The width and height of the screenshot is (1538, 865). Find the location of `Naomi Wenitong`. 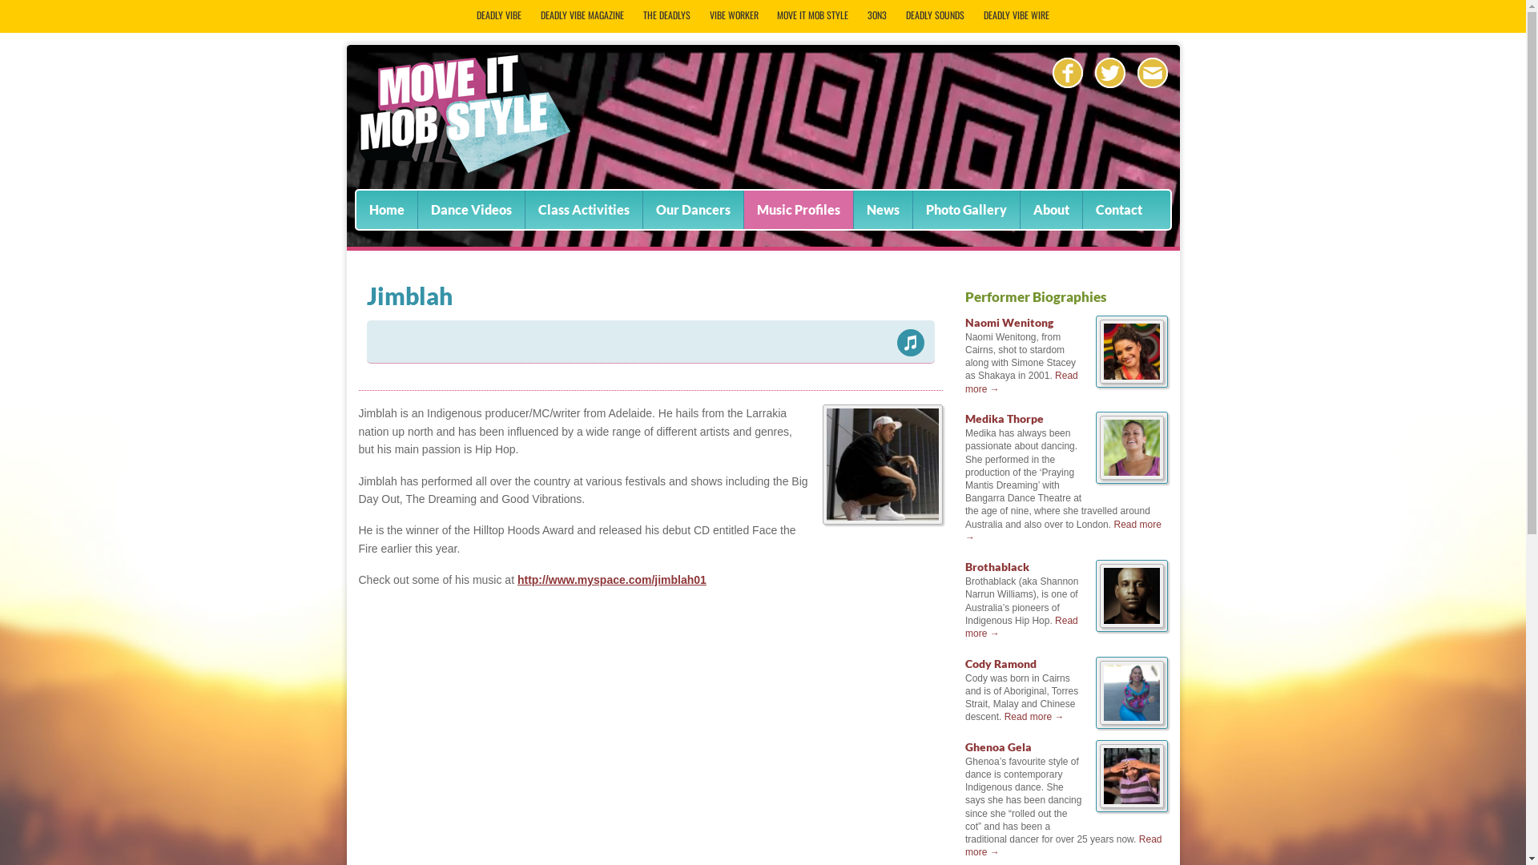

Naomi Wenitong is located at coordinates (1131, 388).